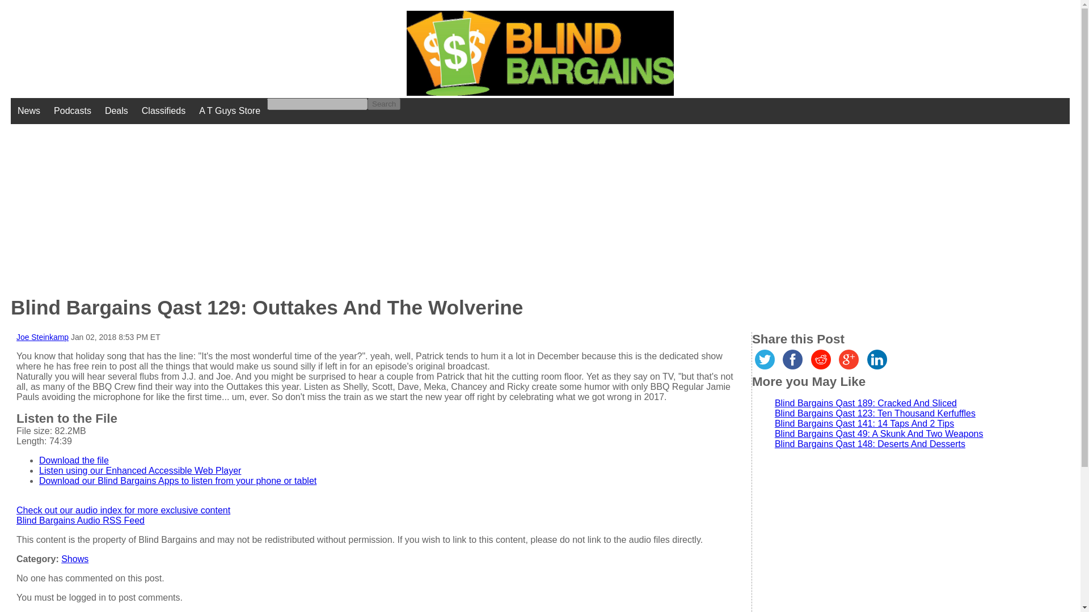 This screenshot has width=1089, height=612. What do you see at coordinates (229, 111) in the screenshot?
I see `A T Guys Store` at bounding box center [229, 111].